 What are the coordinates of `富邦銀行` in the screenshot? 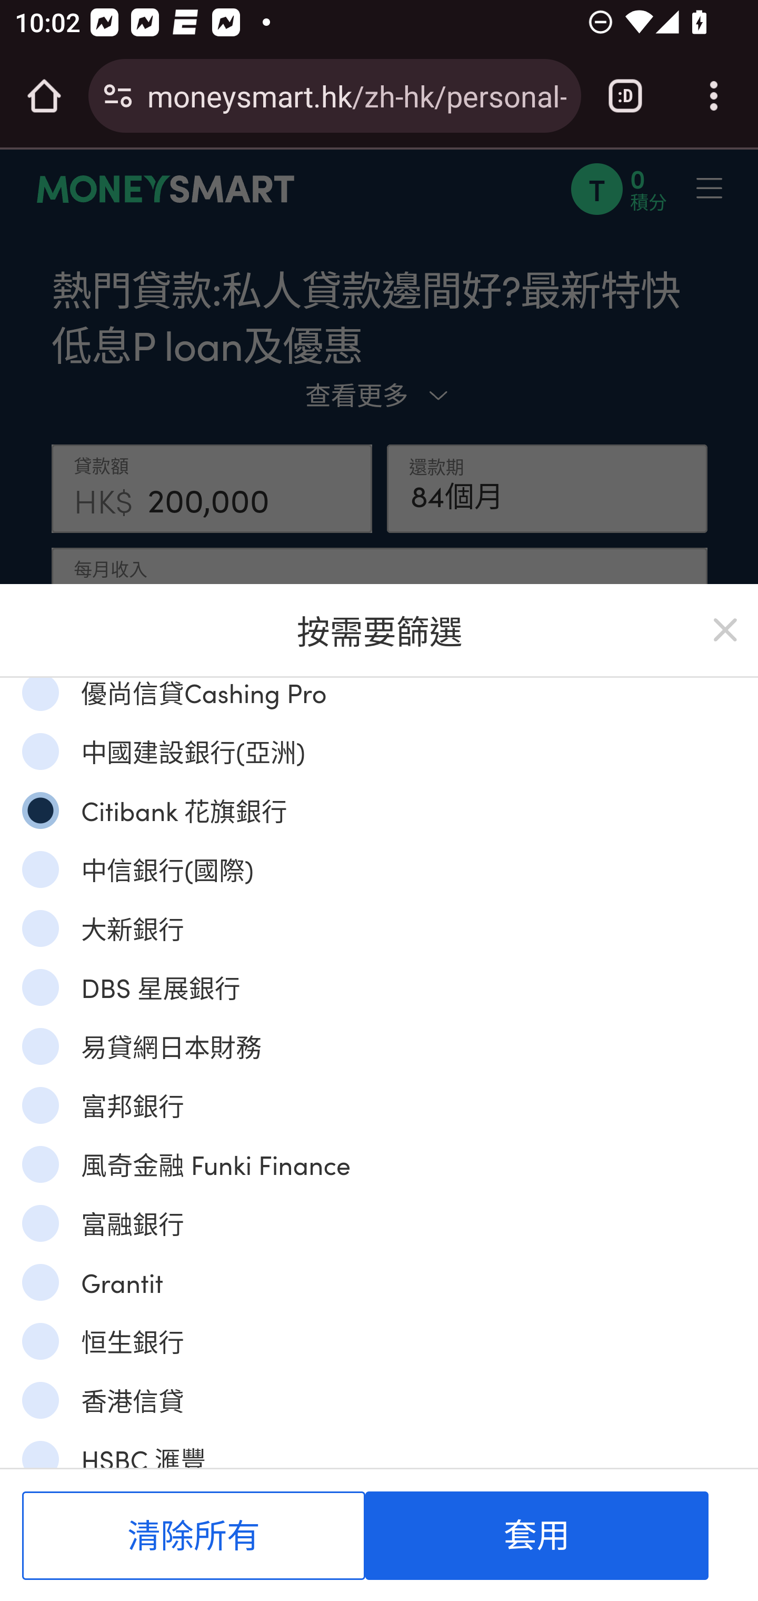 It's located at (40, 1105).